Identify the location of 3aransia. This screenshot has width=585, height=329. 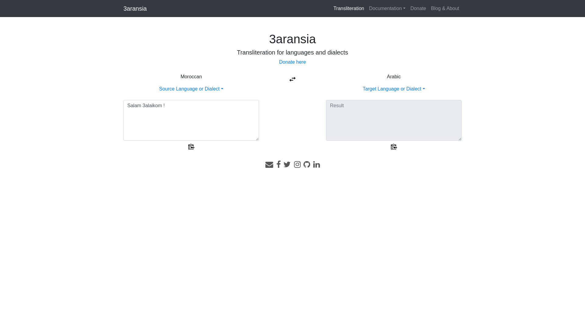
(135, 9).